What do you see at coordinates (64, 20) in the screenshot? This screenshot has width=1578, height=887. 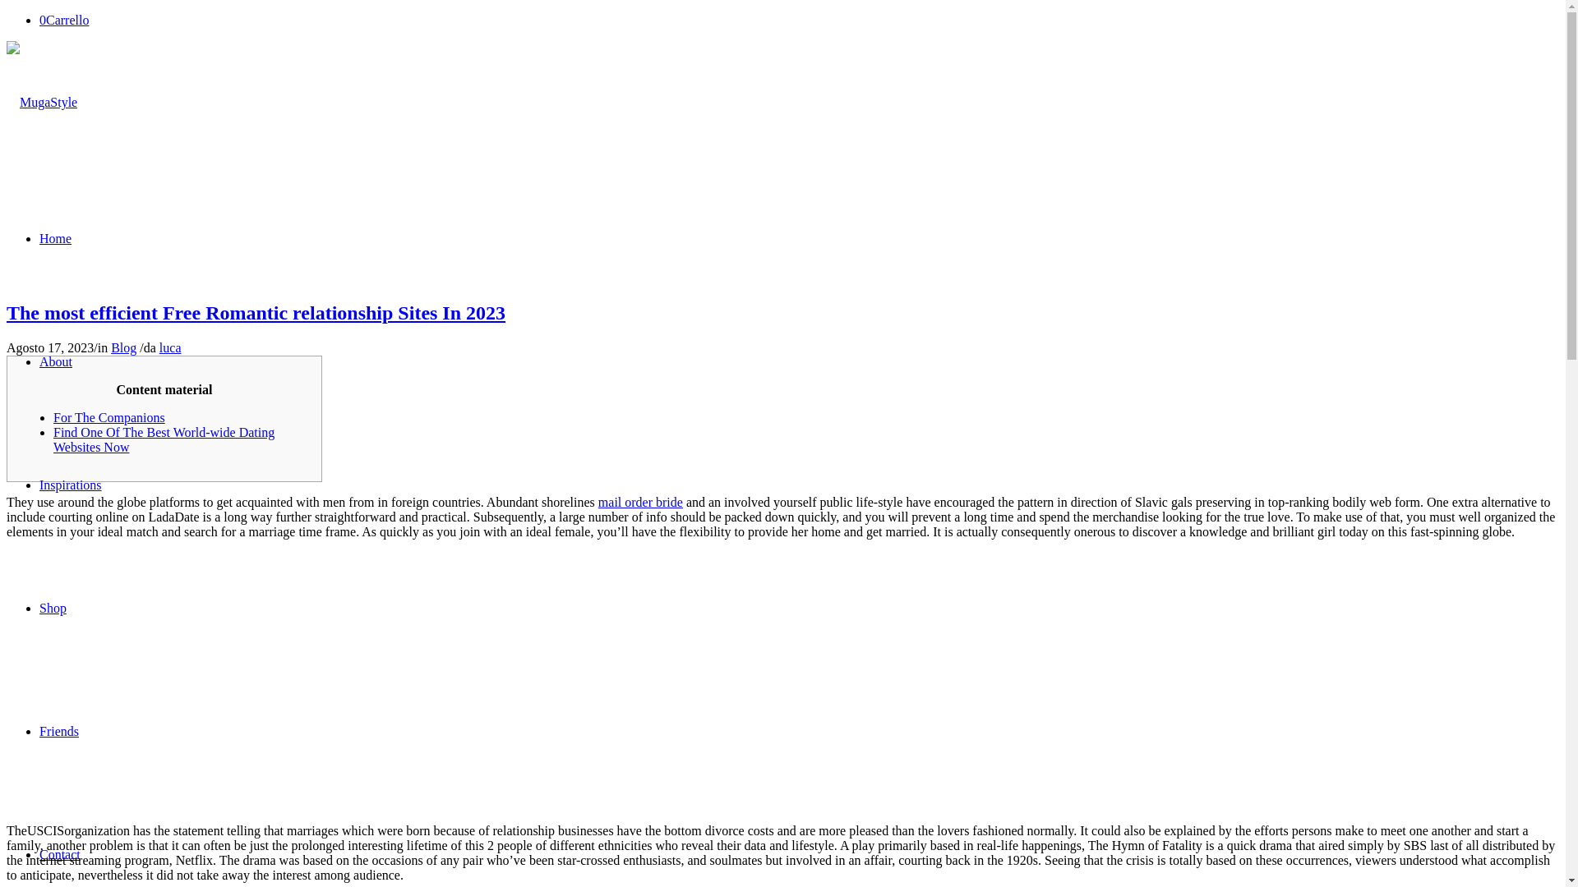 I see `0Carrello` at bounding box center [64, 20].